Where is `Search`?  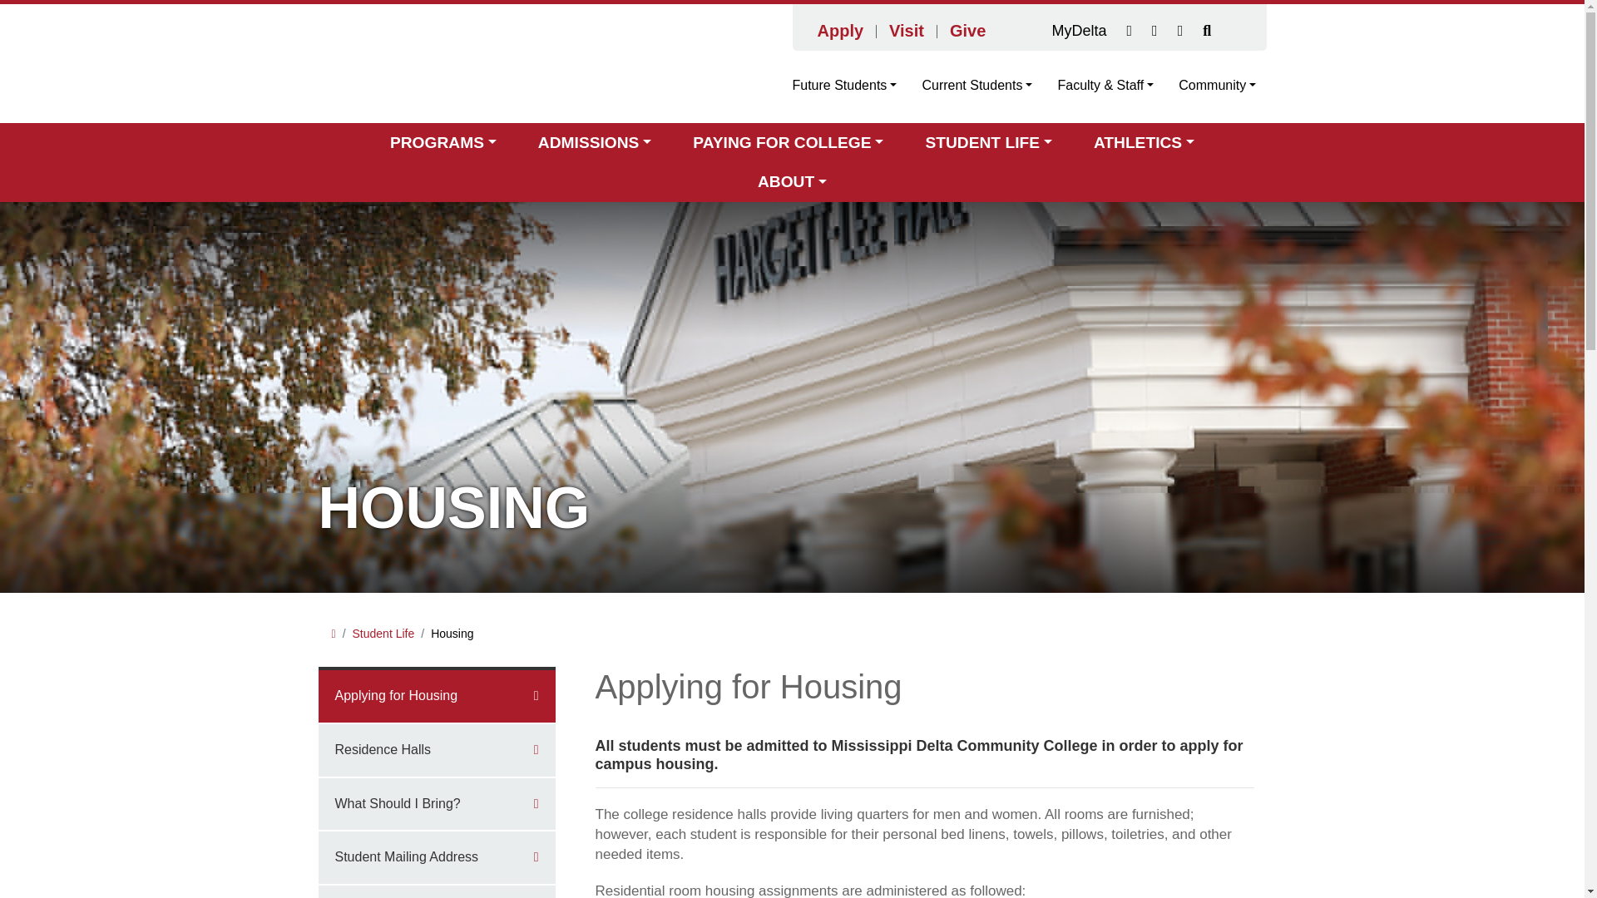 Search is located at coordinates (1207, 31).